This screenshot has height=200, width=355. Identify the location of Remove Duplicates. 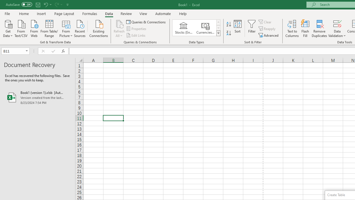
(319, 28).